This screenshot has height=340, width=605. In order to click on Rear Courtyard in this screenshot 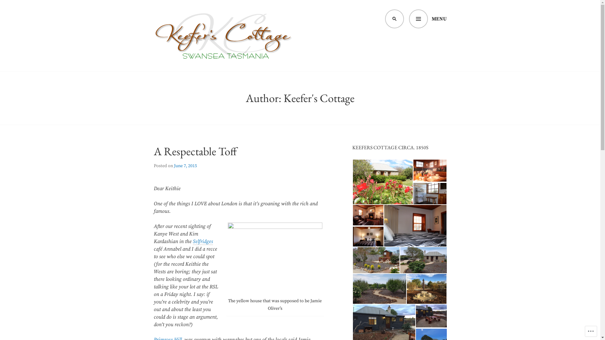, I will do `click(376, 260)`.